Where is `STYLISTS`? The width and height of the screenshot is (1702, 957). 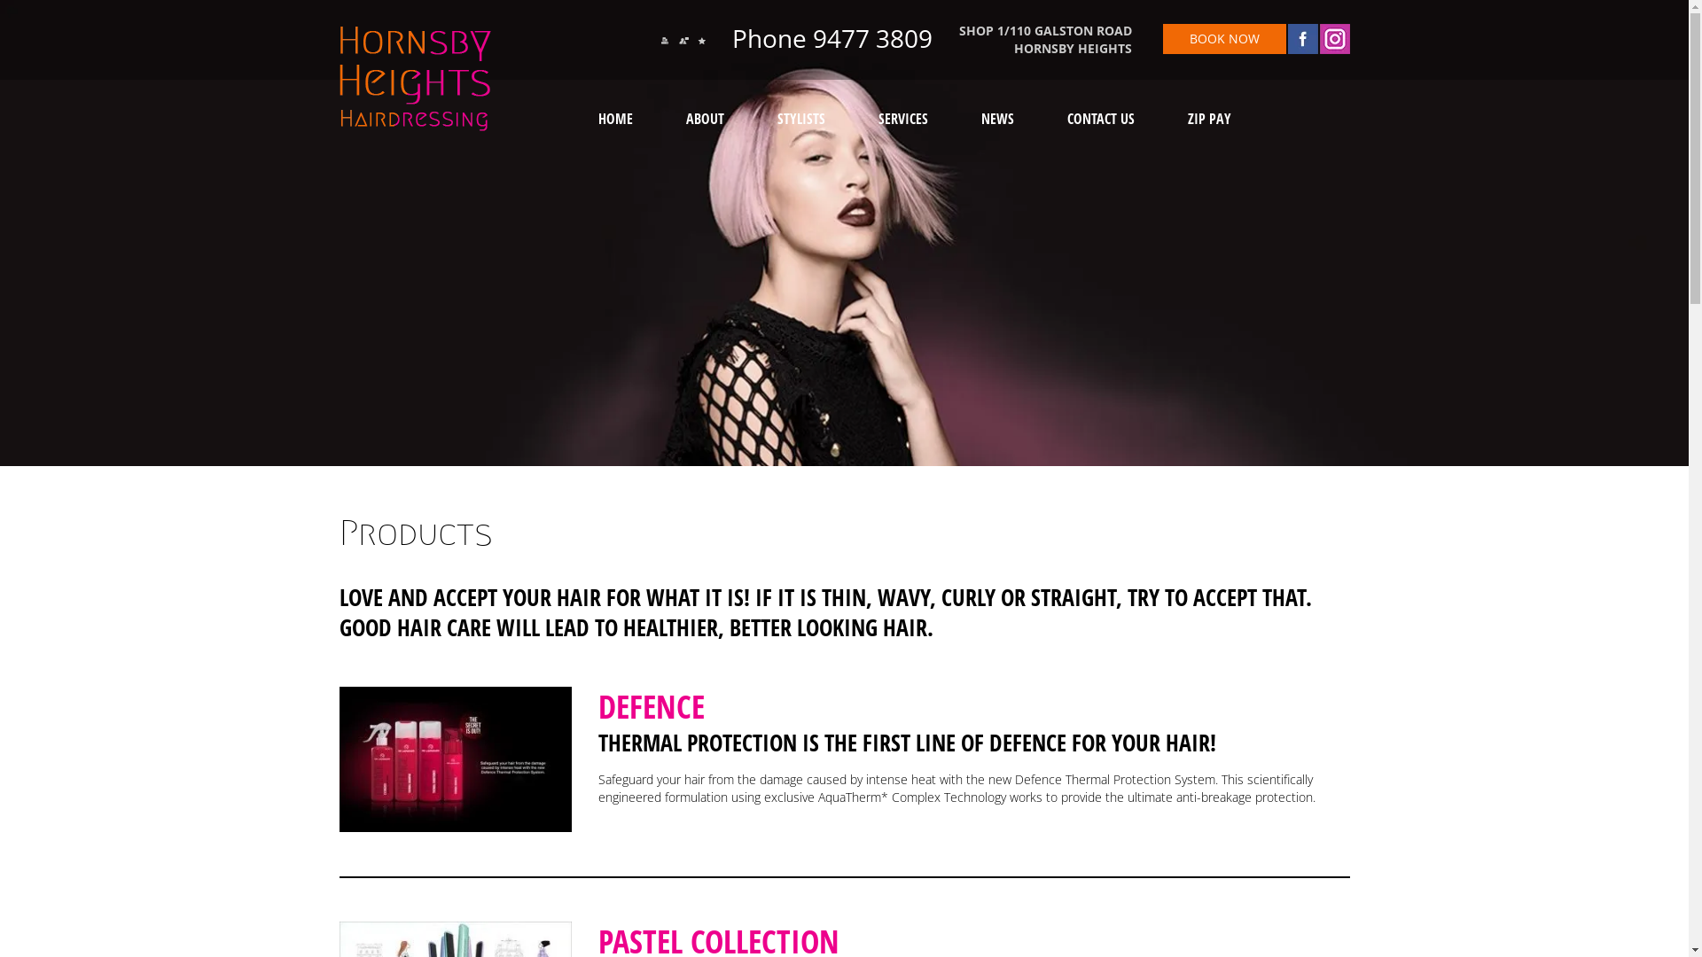 STYLISTS is located at coordinates (801, 121).